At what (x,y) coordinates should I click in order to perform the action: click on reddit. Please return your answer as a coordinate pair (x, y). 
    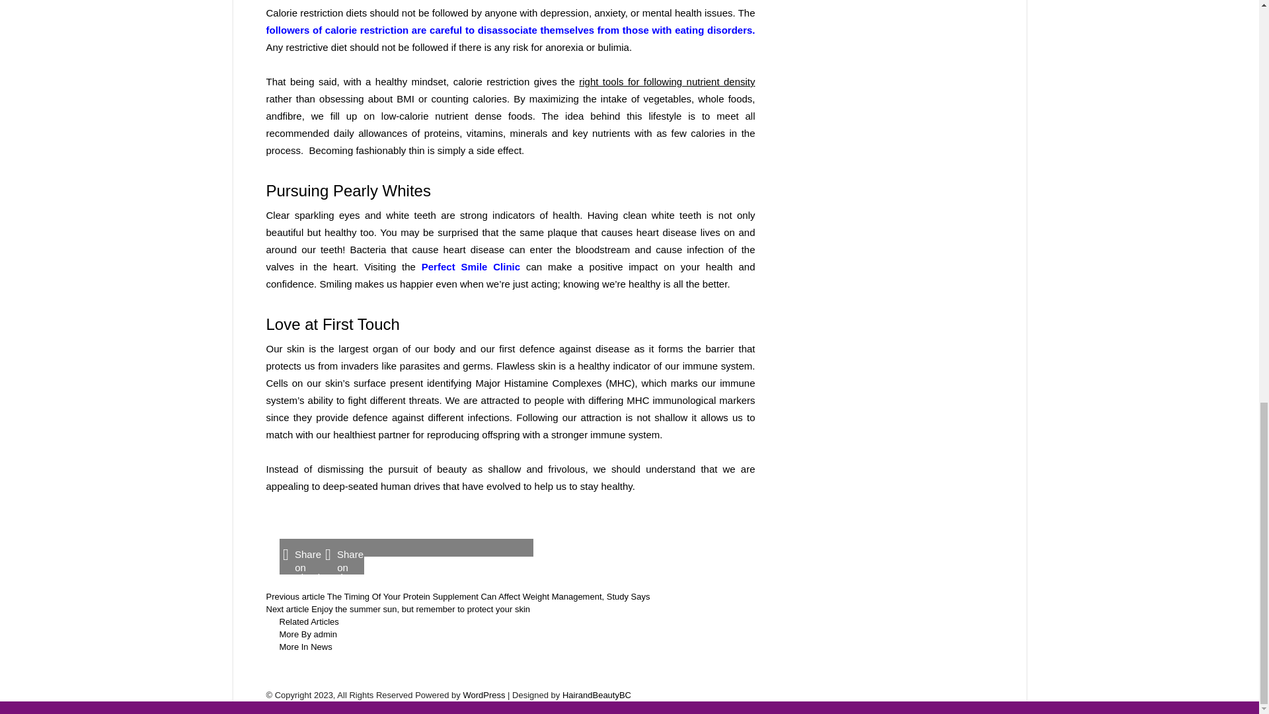
    Looking at the image, I should click on (385, 547).